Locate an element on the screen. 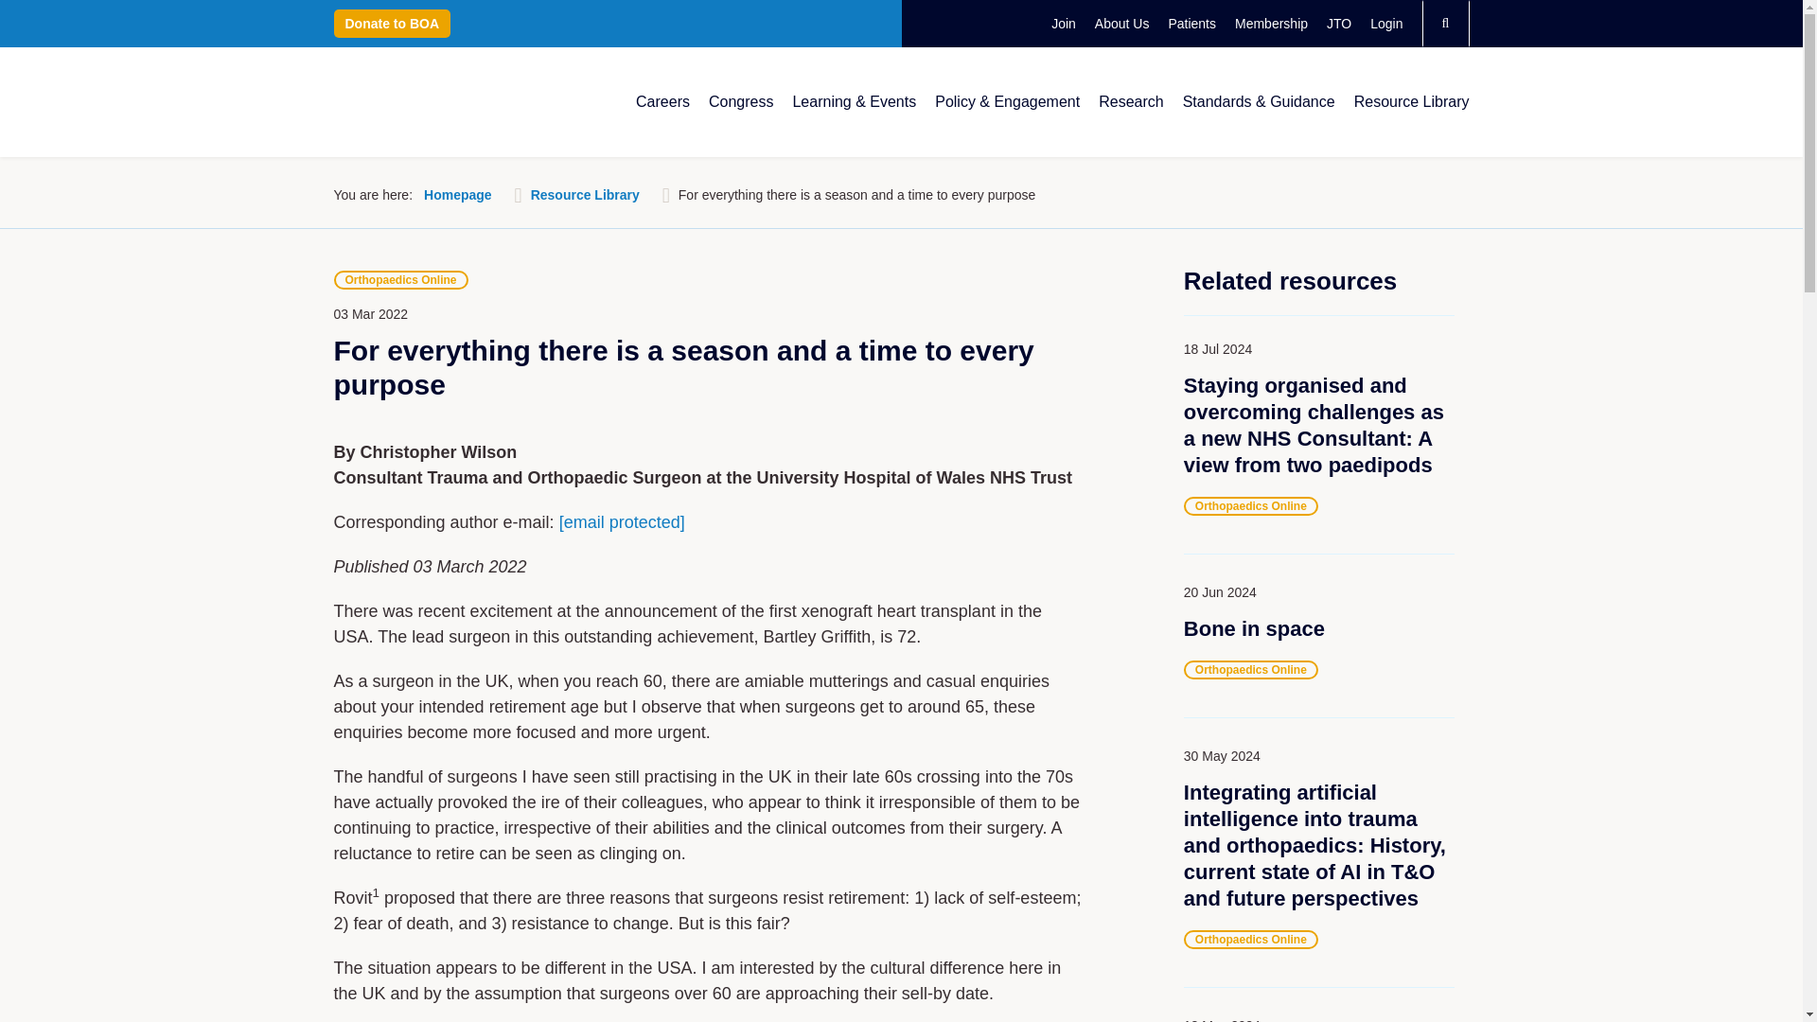 This screenshot has height=1022, width=1817. Join is located at coordinates (1064, 23).